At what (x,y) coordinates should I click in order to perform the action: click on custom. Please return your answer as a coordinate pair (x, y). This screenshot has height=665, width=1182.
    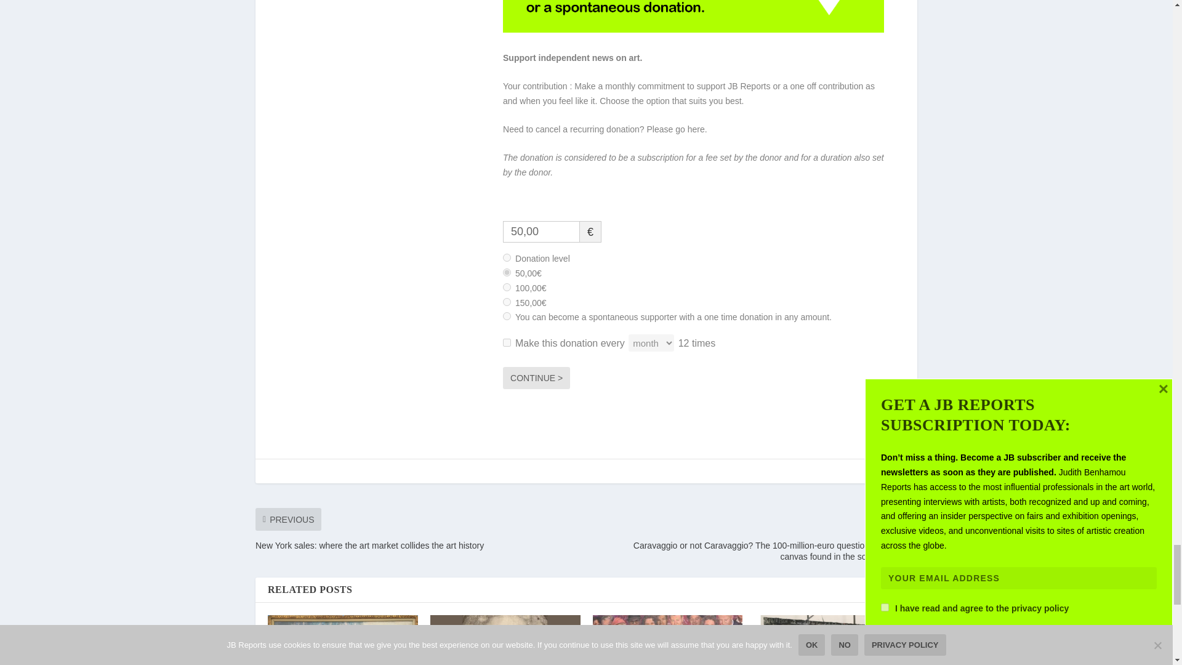
    Looking at the image, I should click on (507, 315).